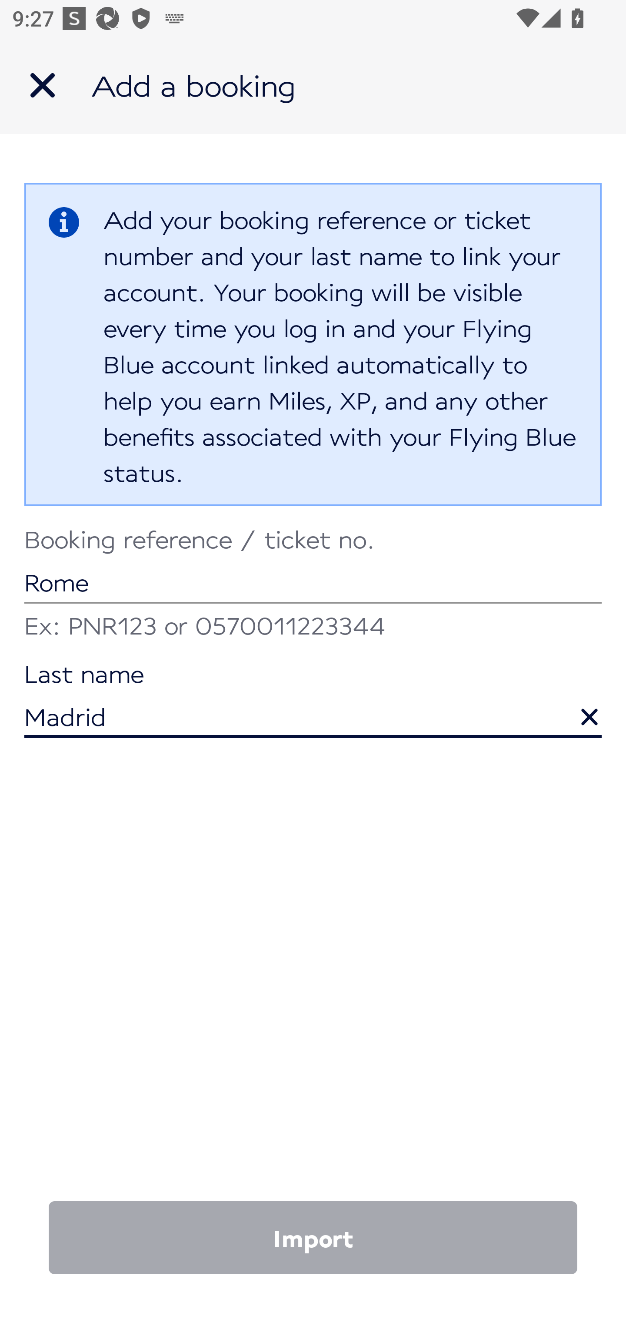 The height and width of the screenshot is (1323, 626). What do you see at coordinates (313, 567) in the screenshot?
I see `Rome` at bounding box center [313, 567].